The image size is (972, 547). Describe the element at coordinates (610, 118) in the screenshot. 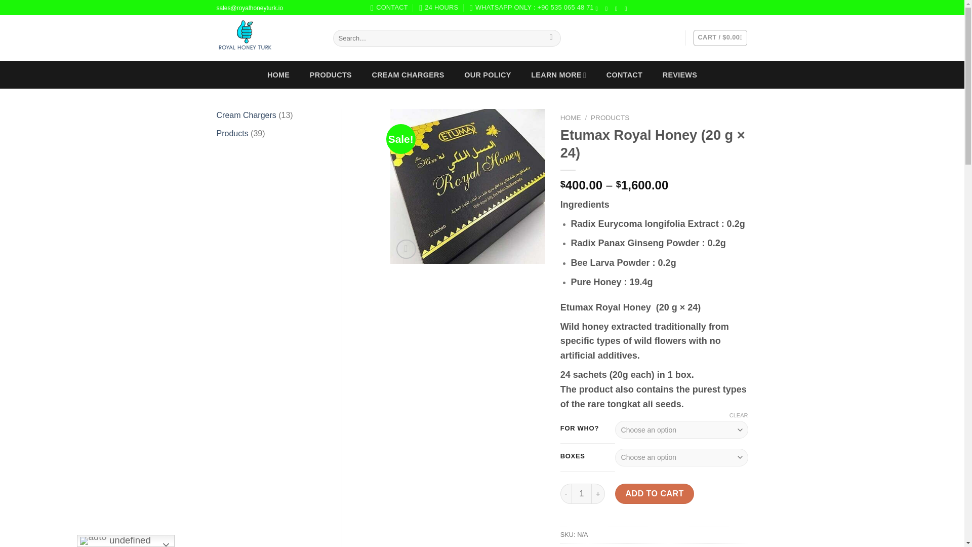

I see `PRODUCTS` at that location.